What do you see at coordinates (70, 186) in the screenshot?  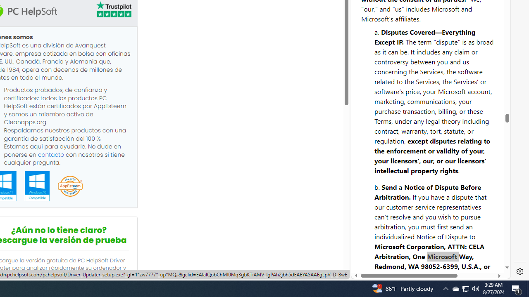 I see `App Esteem` at bounding box center [70, 186].